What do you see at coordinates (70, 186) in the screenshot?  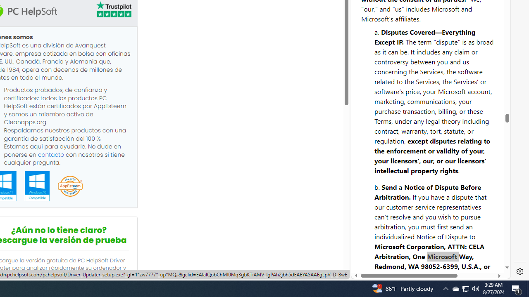 I see `App Esteem` at bounding box center [70, 186].